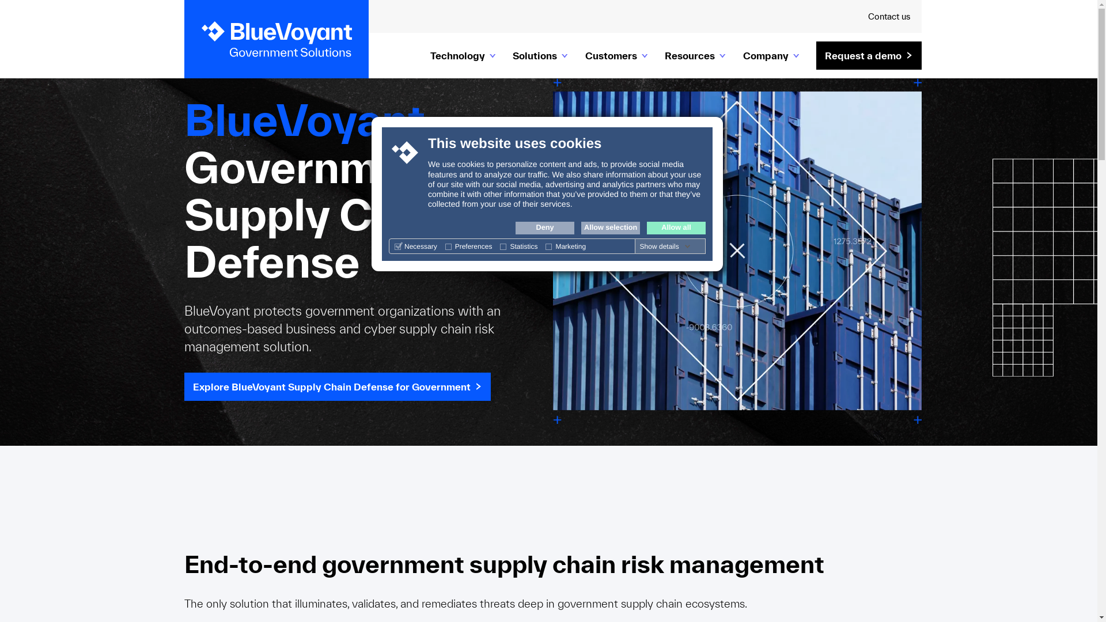 This screenshot has width=1106, height=622. What do you see at coordinates (276, 39) in the screenshot?
I see `BlueVoyant` at bounding box center [276, 39].